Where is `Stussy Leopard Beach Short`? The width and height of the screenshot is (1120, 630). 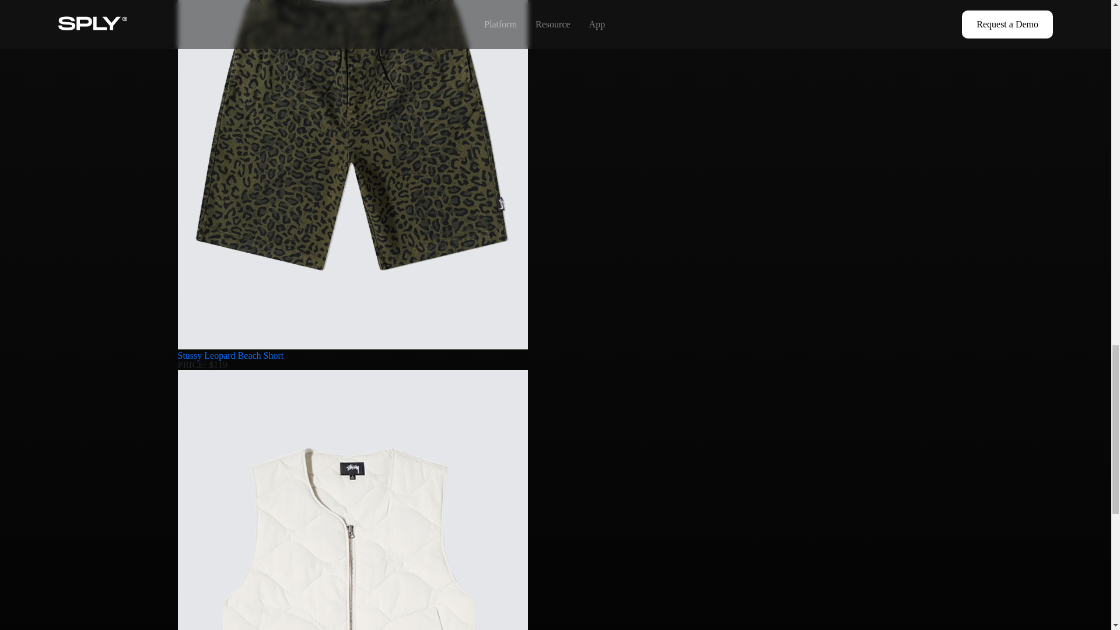 Stussy Leopard Beach Short is located at coordinates (230, 355).